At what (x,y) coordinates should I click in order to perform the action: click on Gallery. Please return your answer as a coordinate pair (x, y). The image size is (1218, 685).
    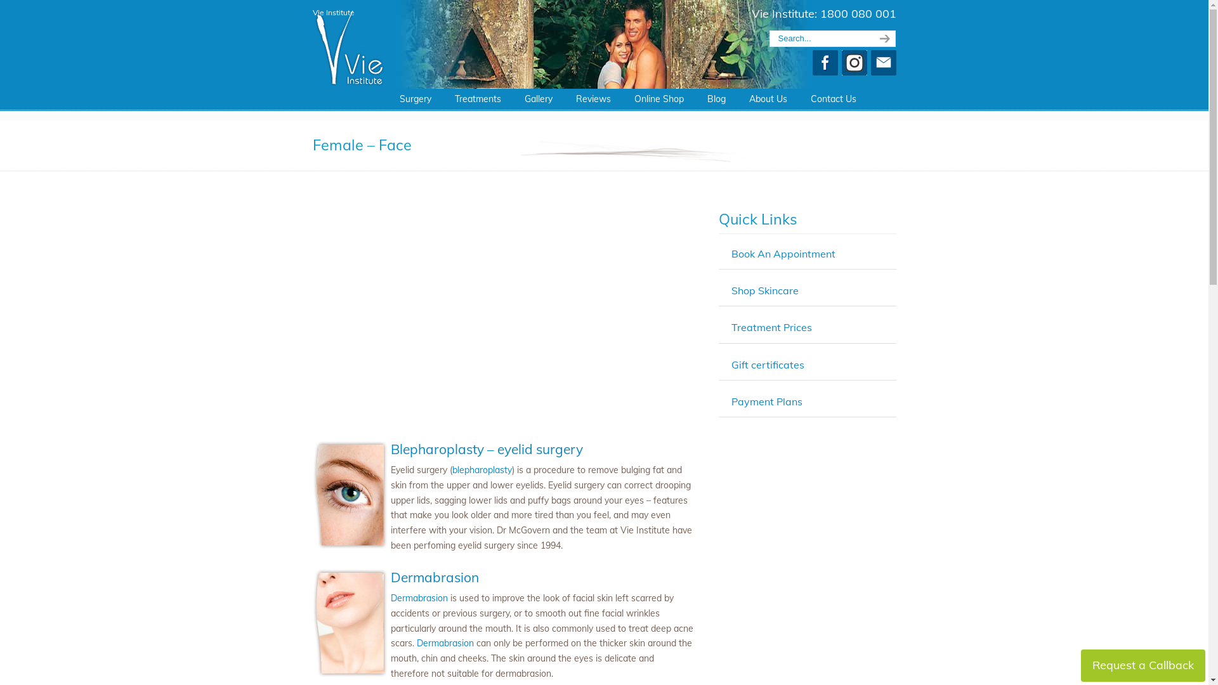
    Looking at the image, I should click on (538, 99).